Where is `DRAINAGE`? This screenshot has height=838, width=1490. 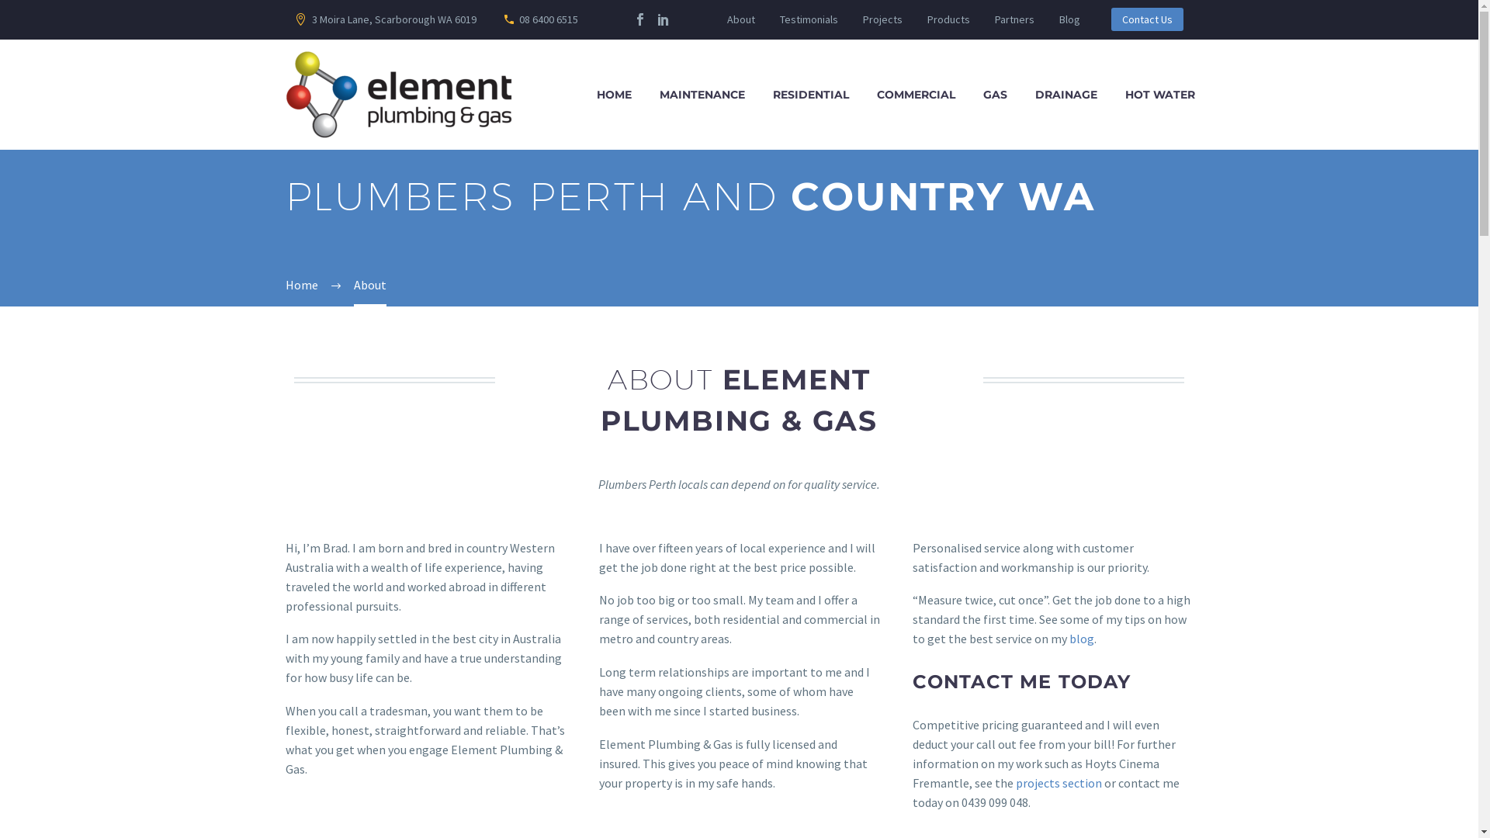 DRAINAGE is located at coordinates (1066, 95).